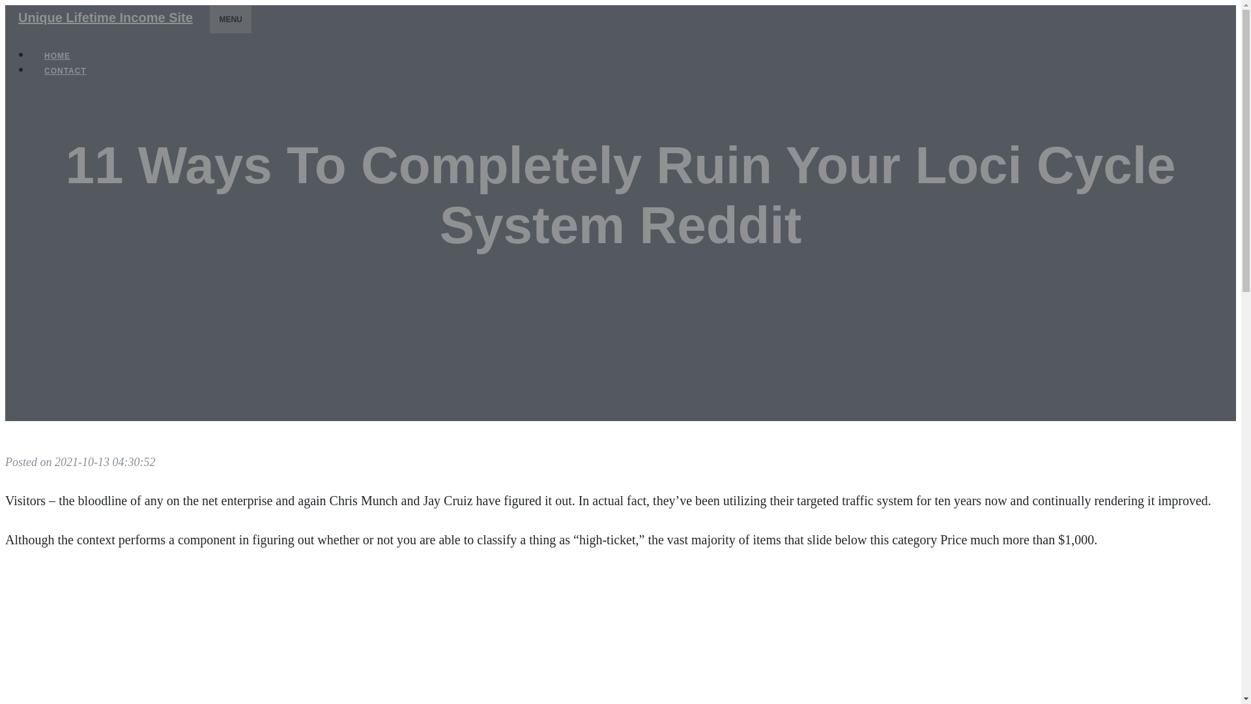  Describe the element at coordinates (229, 19) in the screenshot. I see `MENU` at that location.